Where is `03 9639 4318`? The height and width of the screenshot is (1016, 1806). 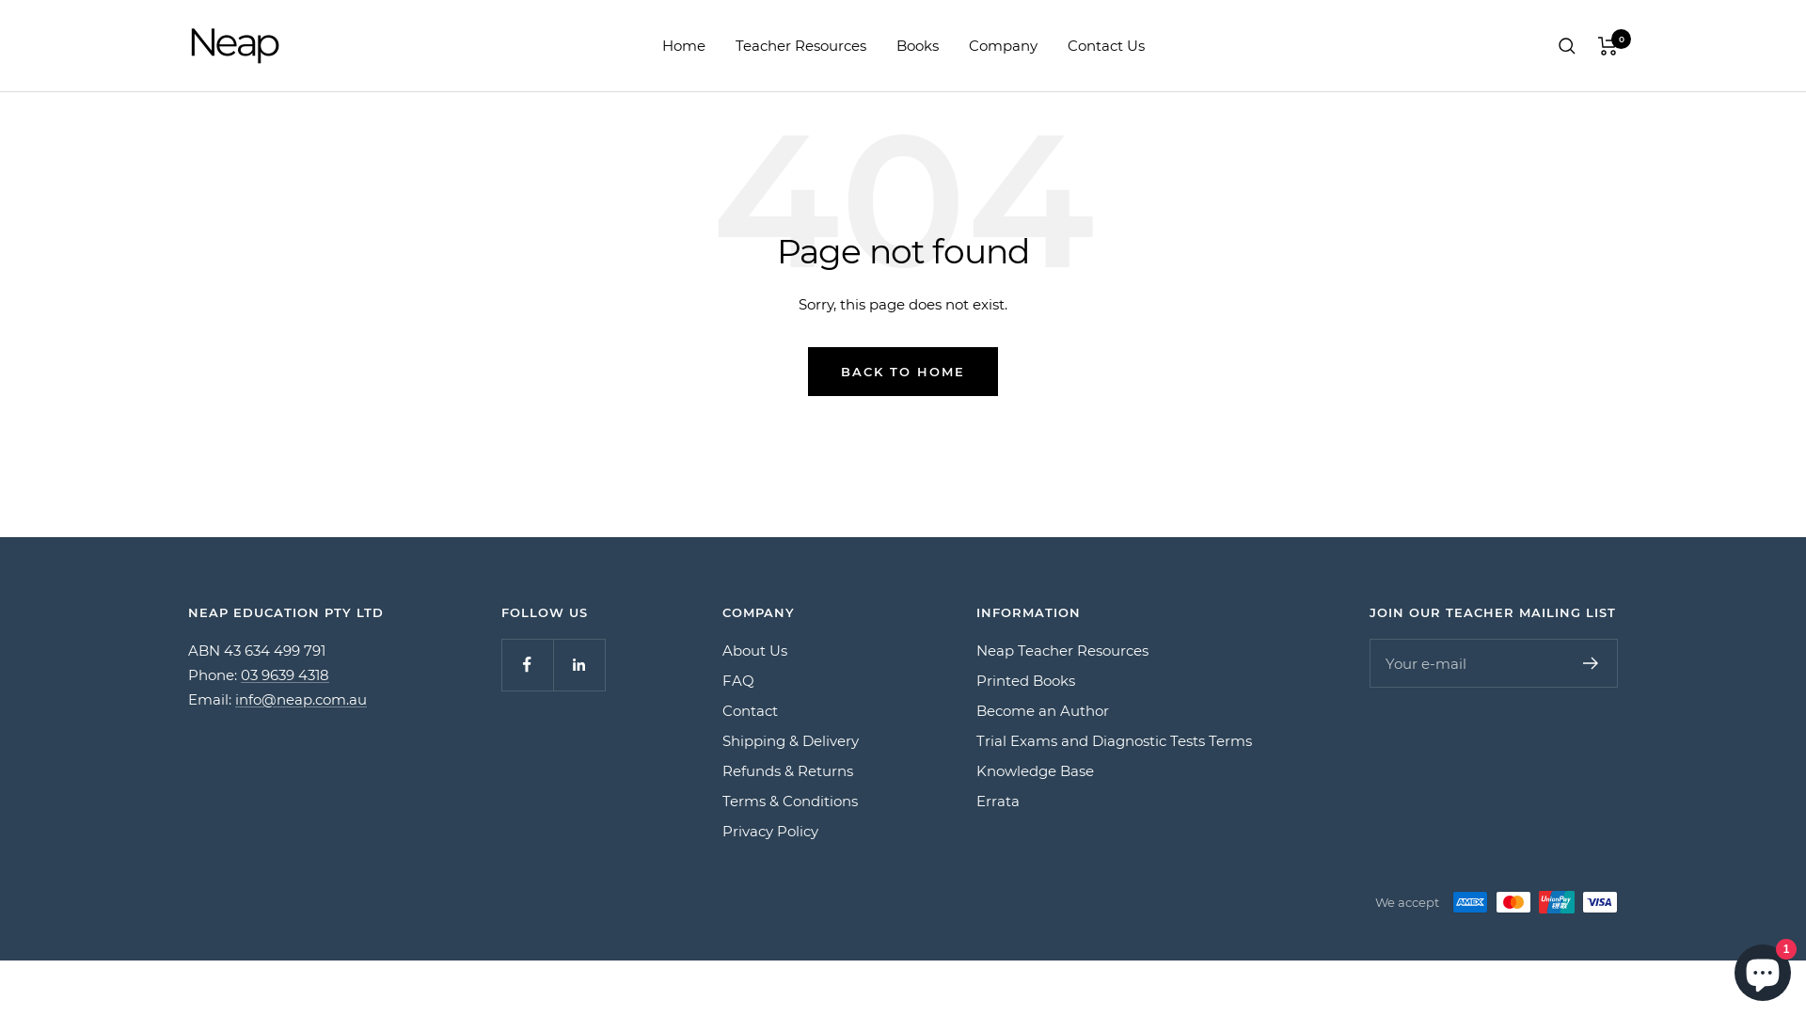
03 9639 4318 is located at coordinates (285, 675).